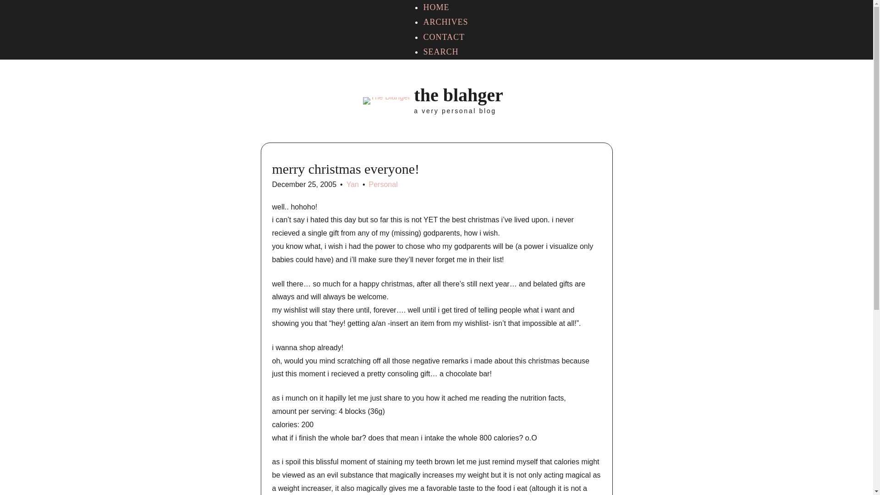 Image resolution: width=880 pixels, height=495 pixels. Describe the element at coordinates (458, 95) in the screenshot. I see `the blahger` at that location.